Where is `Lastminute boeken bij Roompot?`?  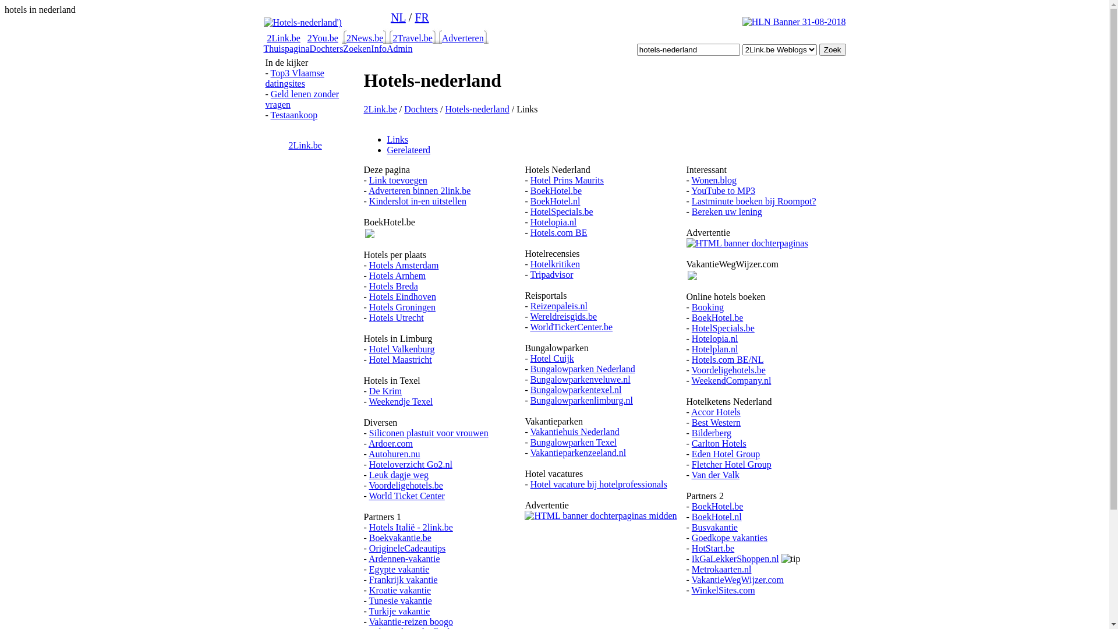
Lastminute boeken bij Roompot? is located at coordinates (754, 202).